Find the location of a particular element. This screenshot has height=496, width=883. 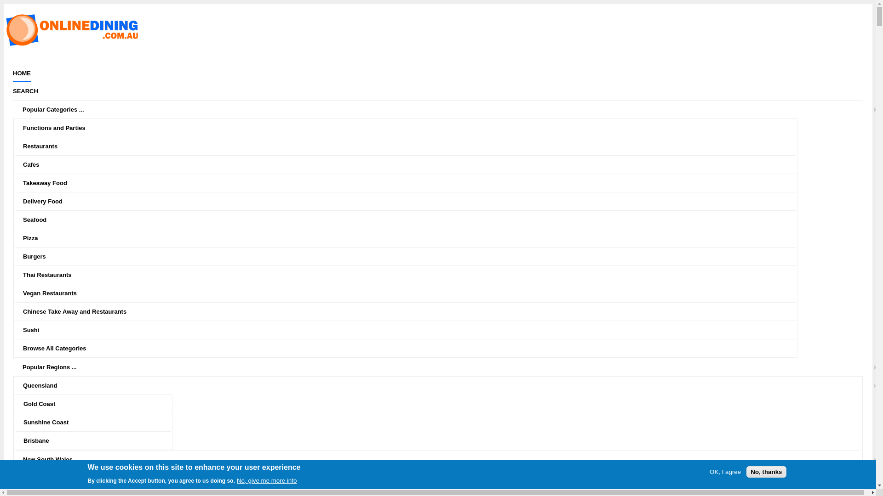

HOME is located at coordinates (22, 73).